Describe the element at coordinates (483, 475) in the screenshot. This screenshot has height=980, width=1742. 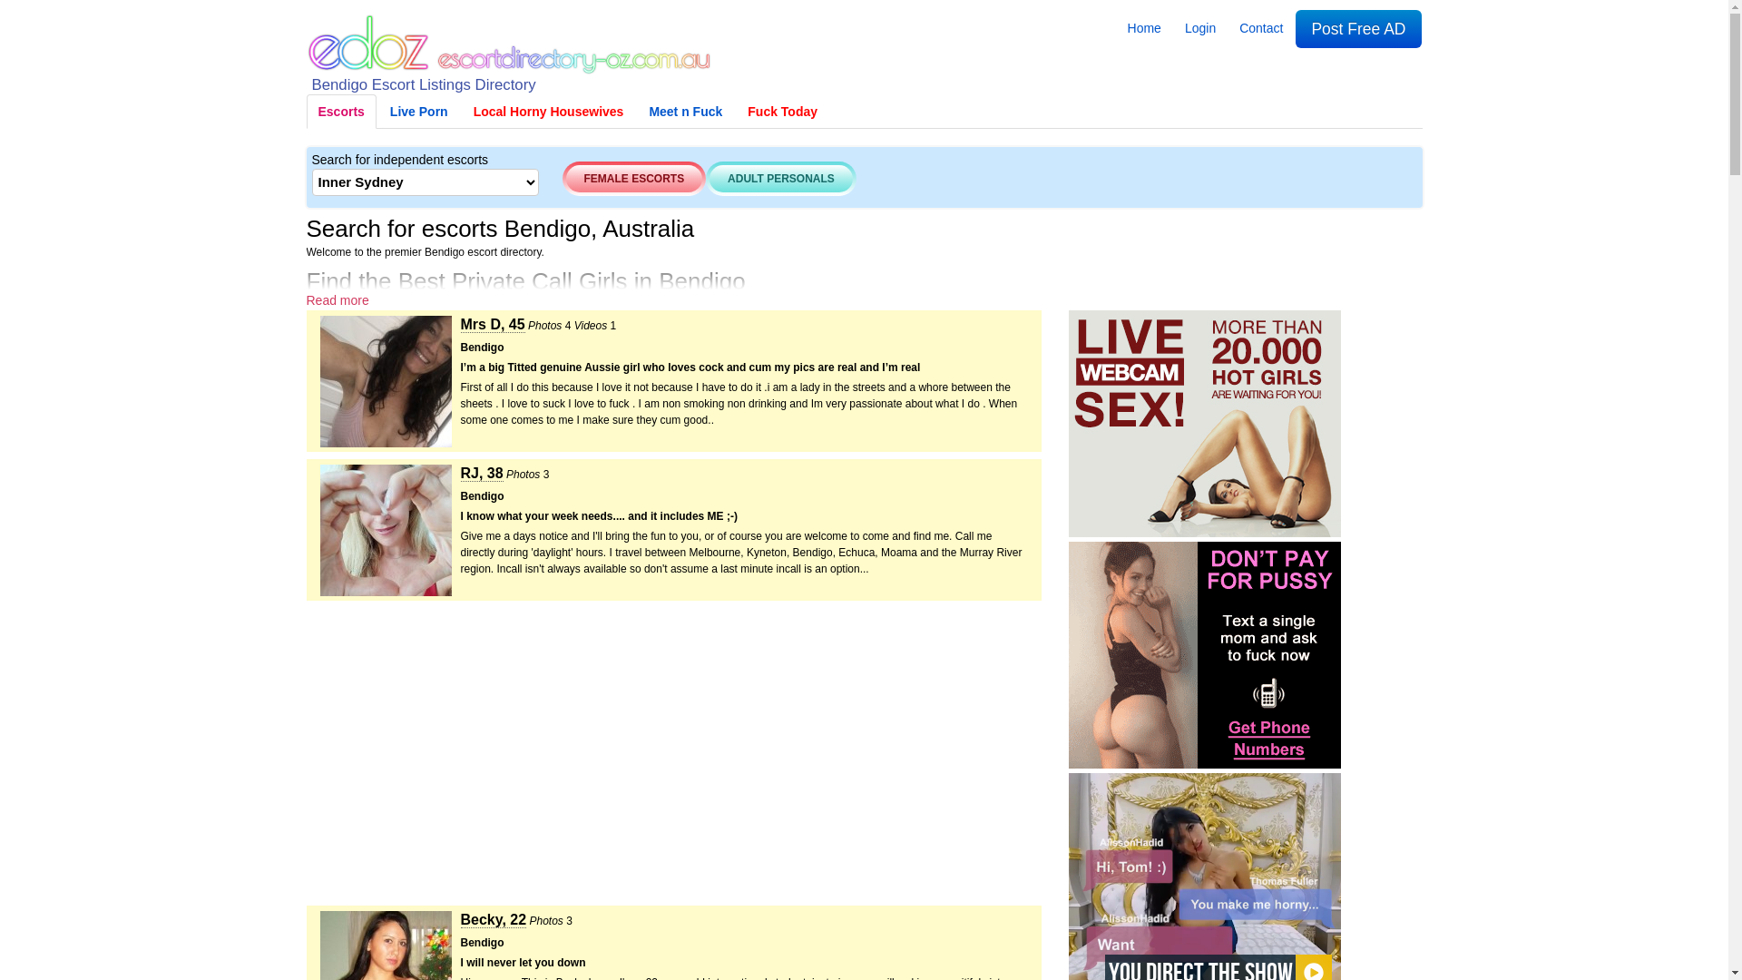
I see `RJ, 38` at that location.